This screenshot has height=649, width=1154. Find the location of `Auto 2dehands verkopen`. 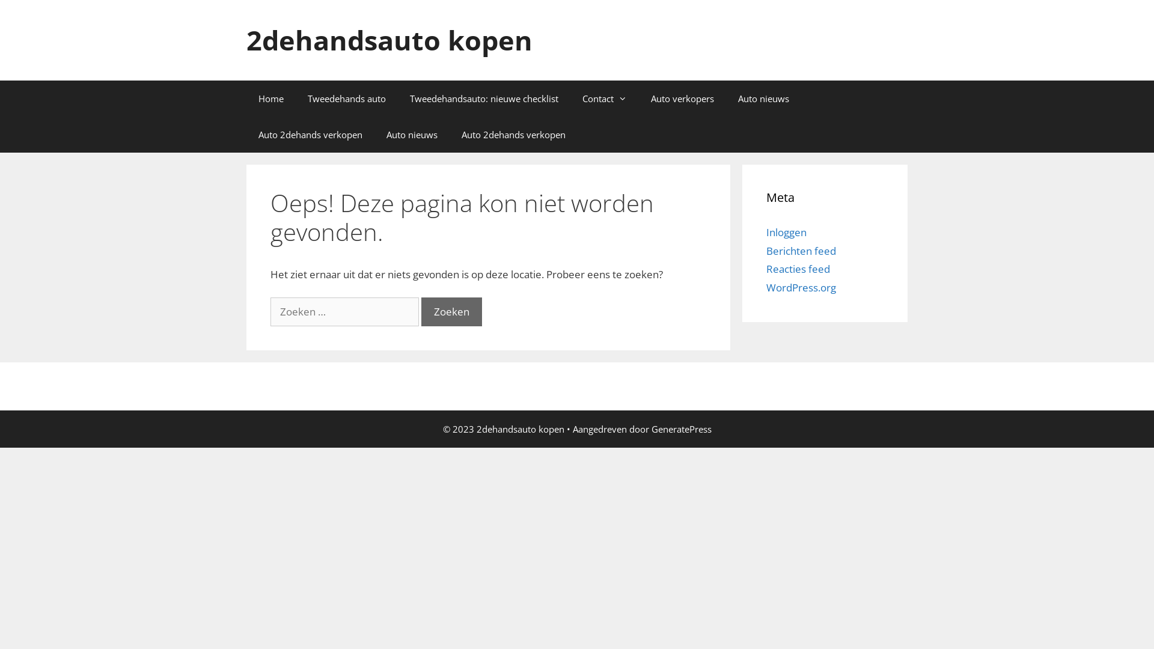

Auto 2dehands verkopen is located at coordinates (310, 135).